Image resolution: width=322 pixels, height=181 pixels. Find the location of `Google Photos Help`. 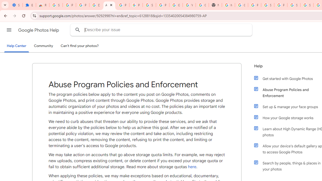

Google Photos Help is located at coordinates (39, 30).